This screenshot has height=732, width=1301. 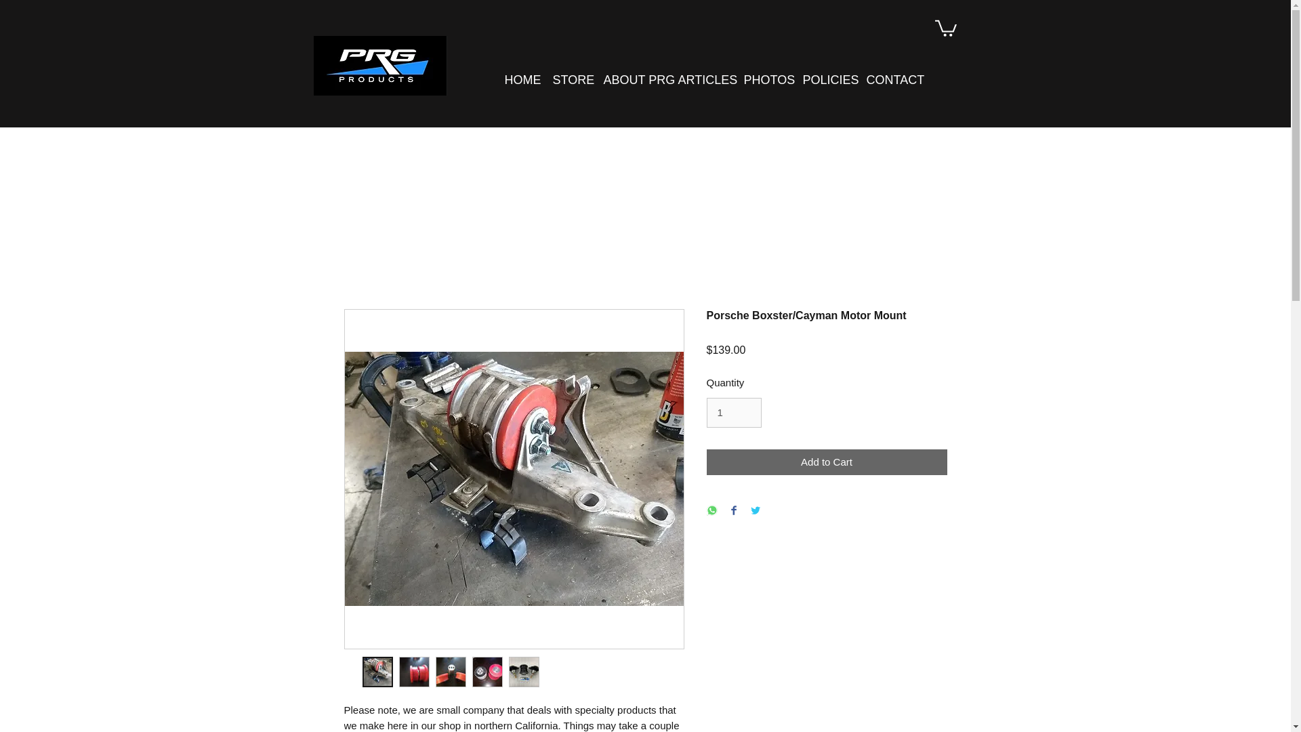 I want to click on ARTICLES, so click(x=701, y=80).